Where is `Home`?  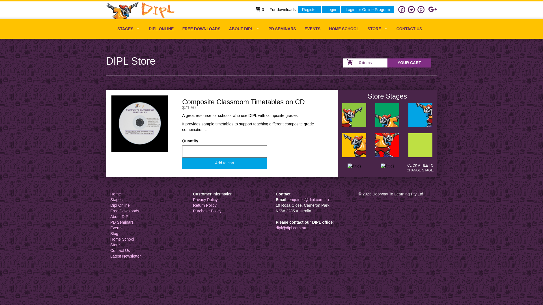 Home is located at coordinates (115, 194).